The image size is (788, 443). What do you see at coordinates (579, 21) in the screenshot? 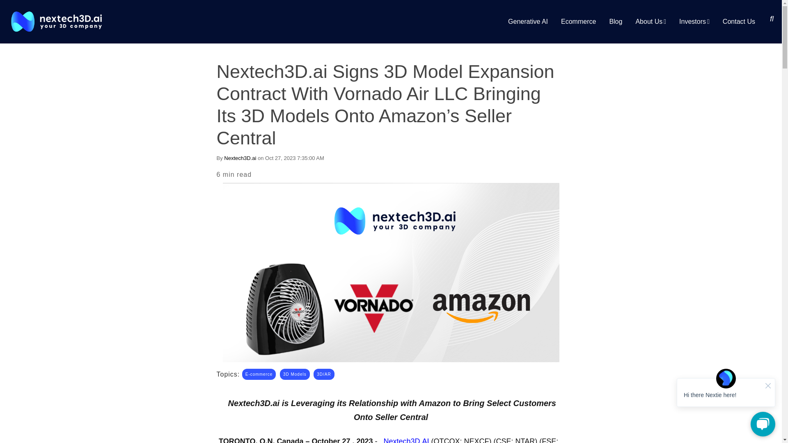
I see `Ecommerce` at bounding box center [579, 21].